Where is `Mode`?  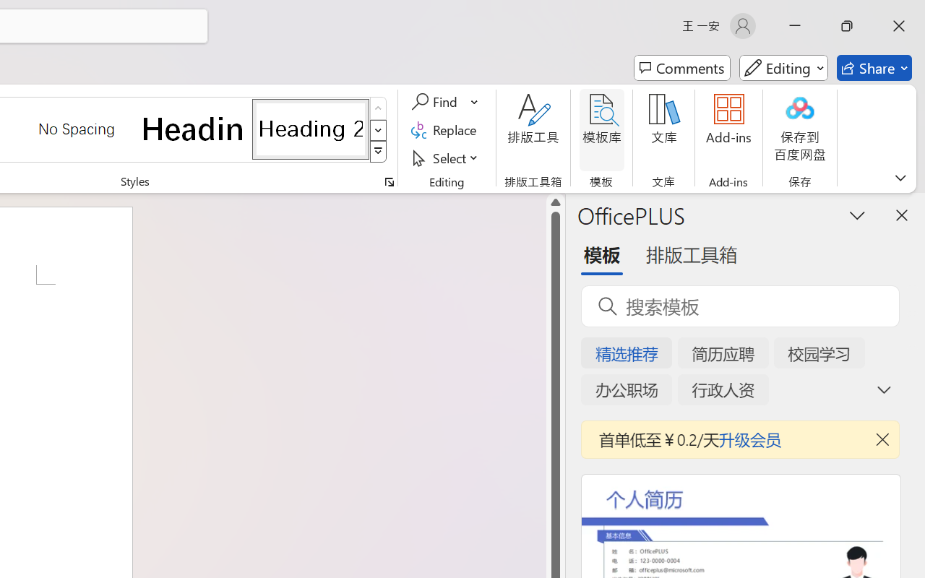 Mode is located at coordinates (783, 68).